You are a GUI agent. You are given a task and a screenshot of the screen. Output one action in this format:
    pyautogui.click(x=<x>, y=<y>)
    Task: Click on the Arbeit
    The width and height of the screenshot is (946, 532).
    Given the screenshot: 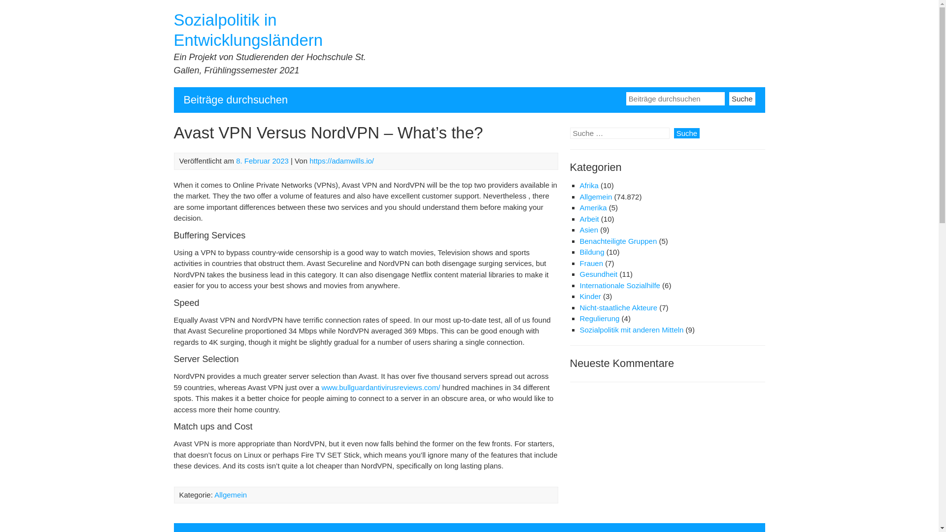 What is the action you would take?
    pyautogui.click(x=589, y=219)
    